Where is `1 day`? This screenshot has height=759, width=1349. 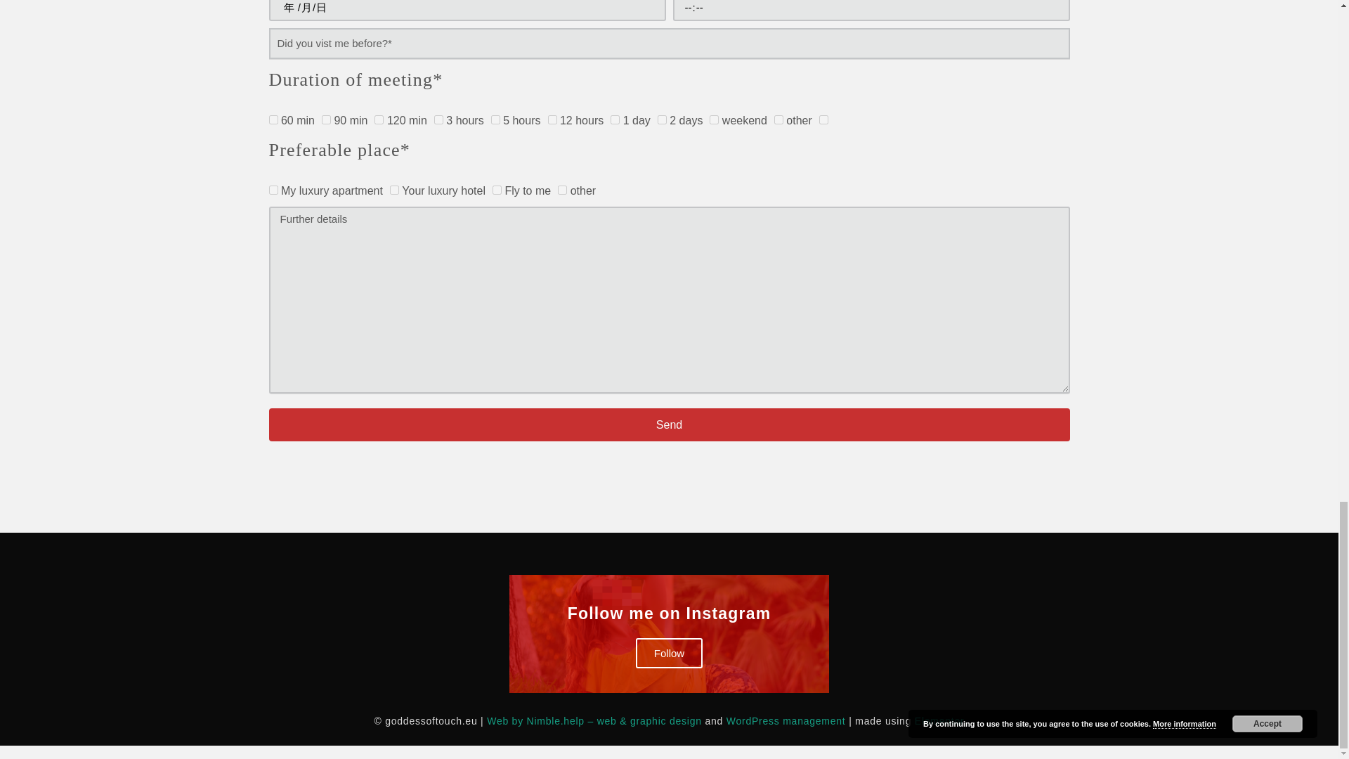 1 day is located at coordinates (615, 119).